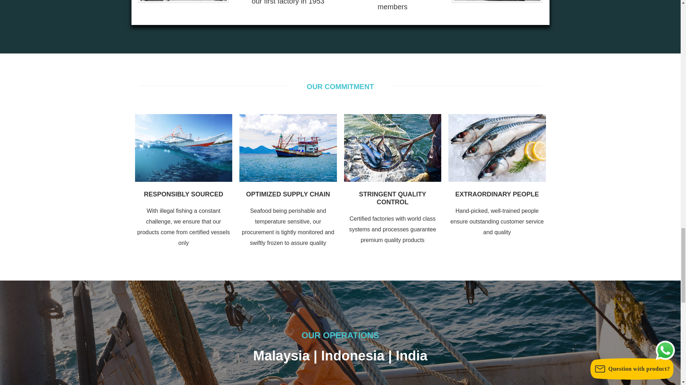  I want to click on STRINGENT QUALITY CONTROL, so click(392, 198).